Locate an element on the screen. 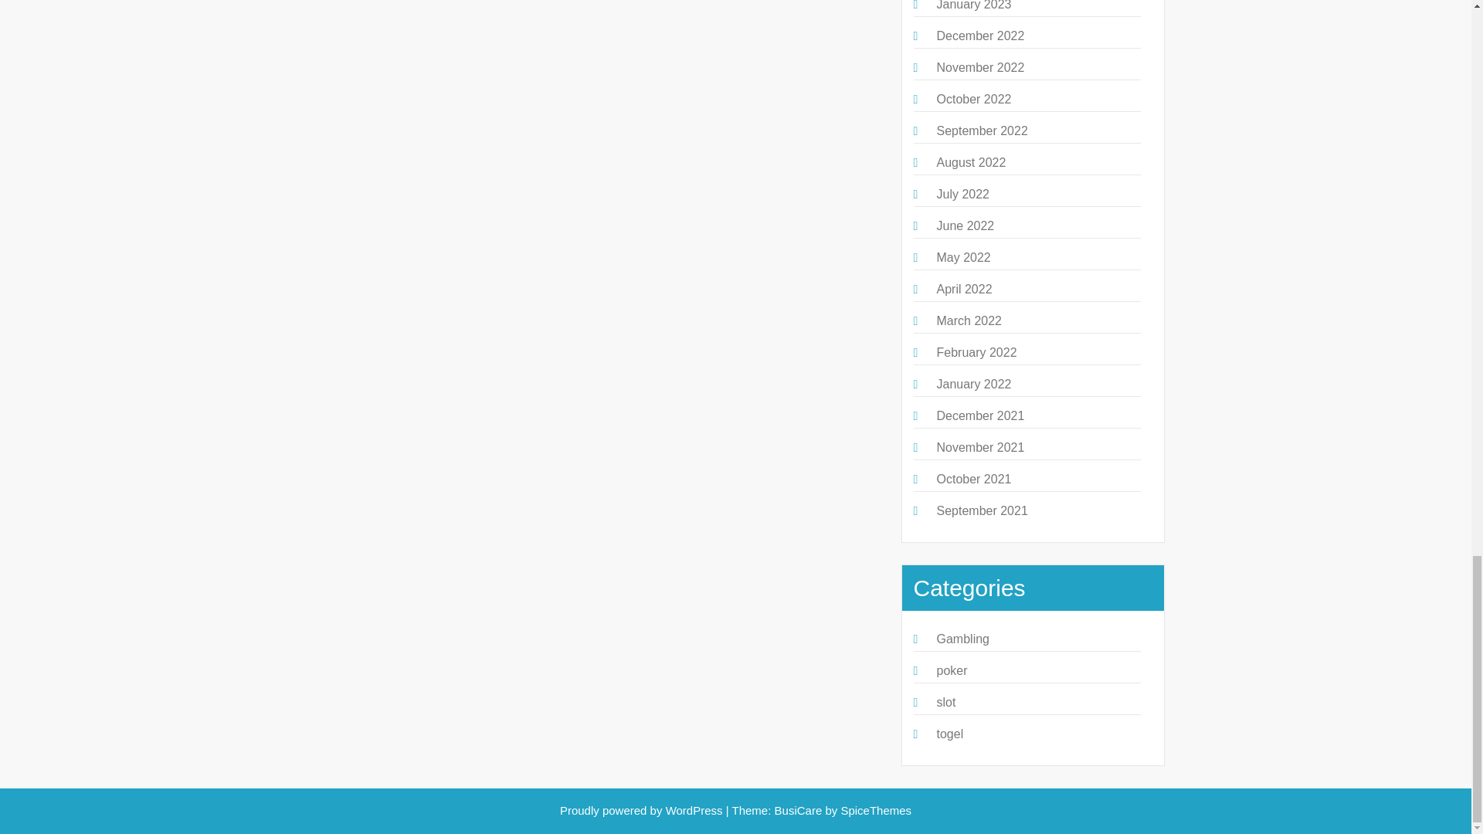  December 2022 is located at coordinates (979, 36).